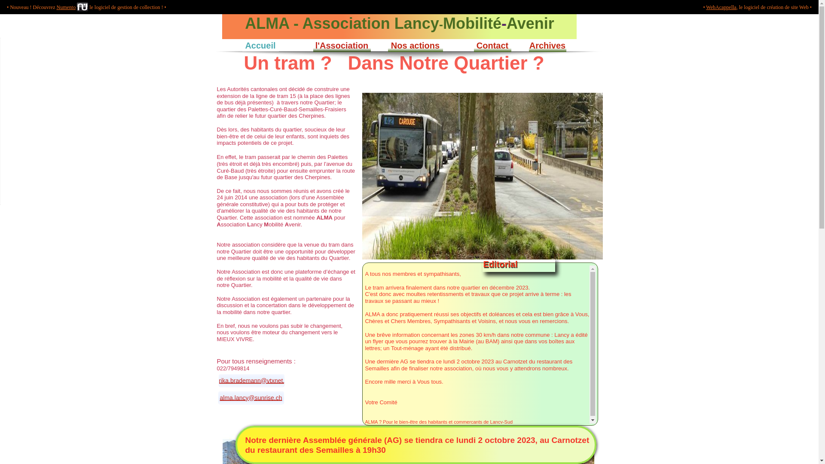 Image resolution: width=825 pixels, height=464 pixels. Describe the element at coordinates (415, 46) in the screenshot. I see `Nos actions` at that location.